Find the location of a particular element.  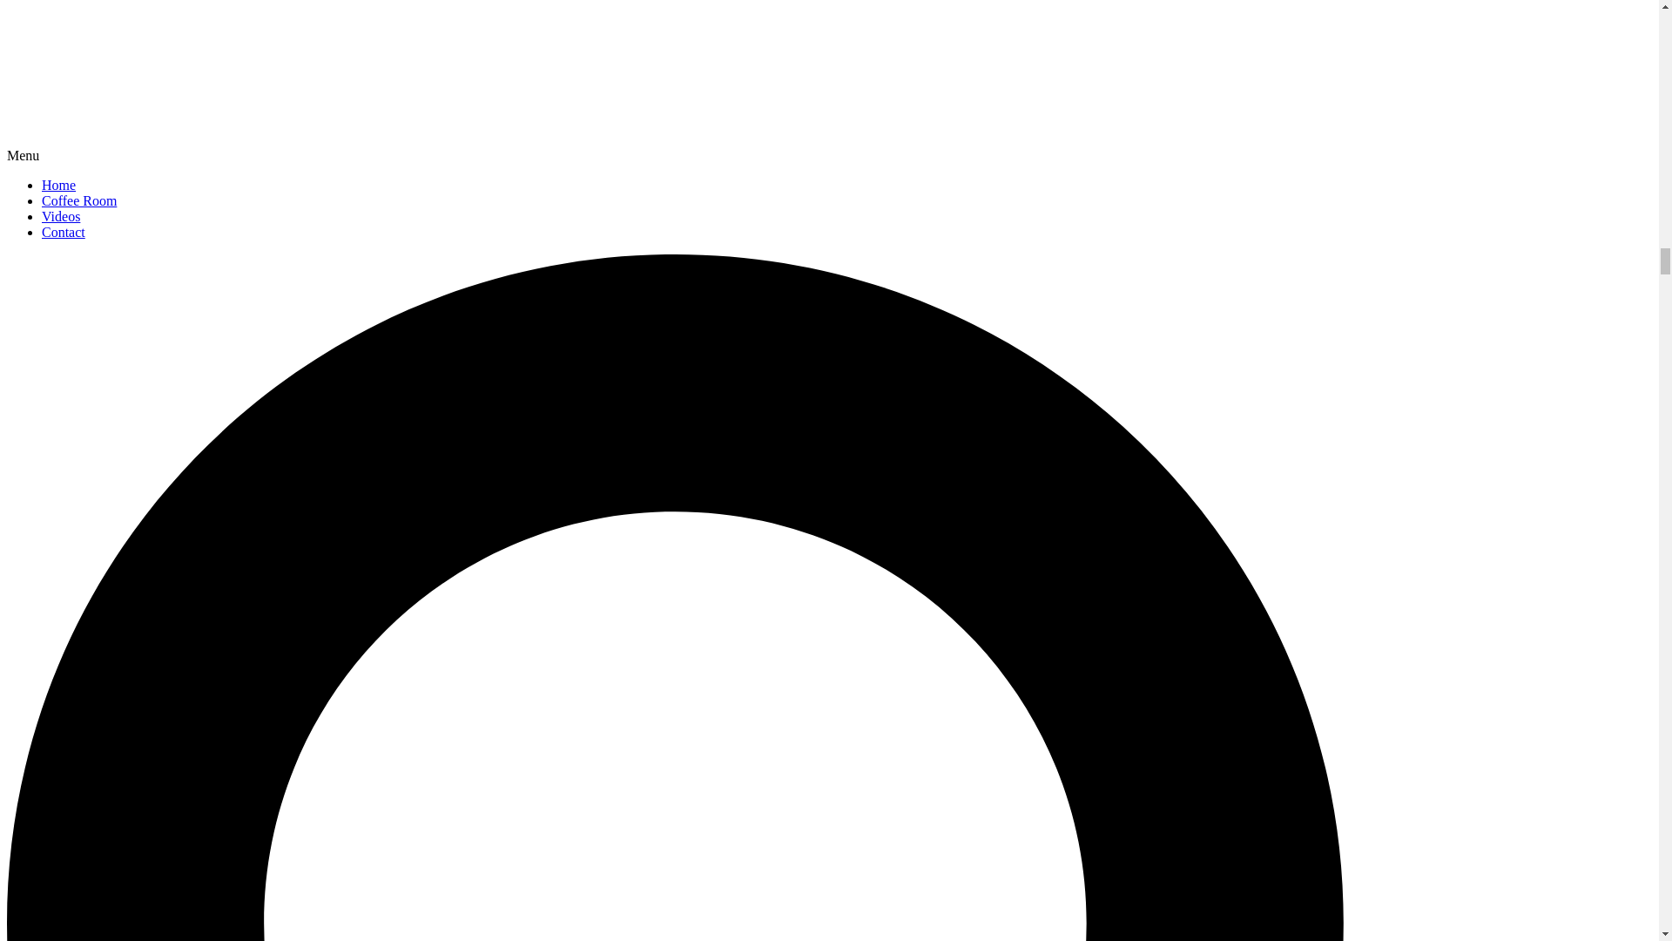

Home is located at coordinates (58, 185).